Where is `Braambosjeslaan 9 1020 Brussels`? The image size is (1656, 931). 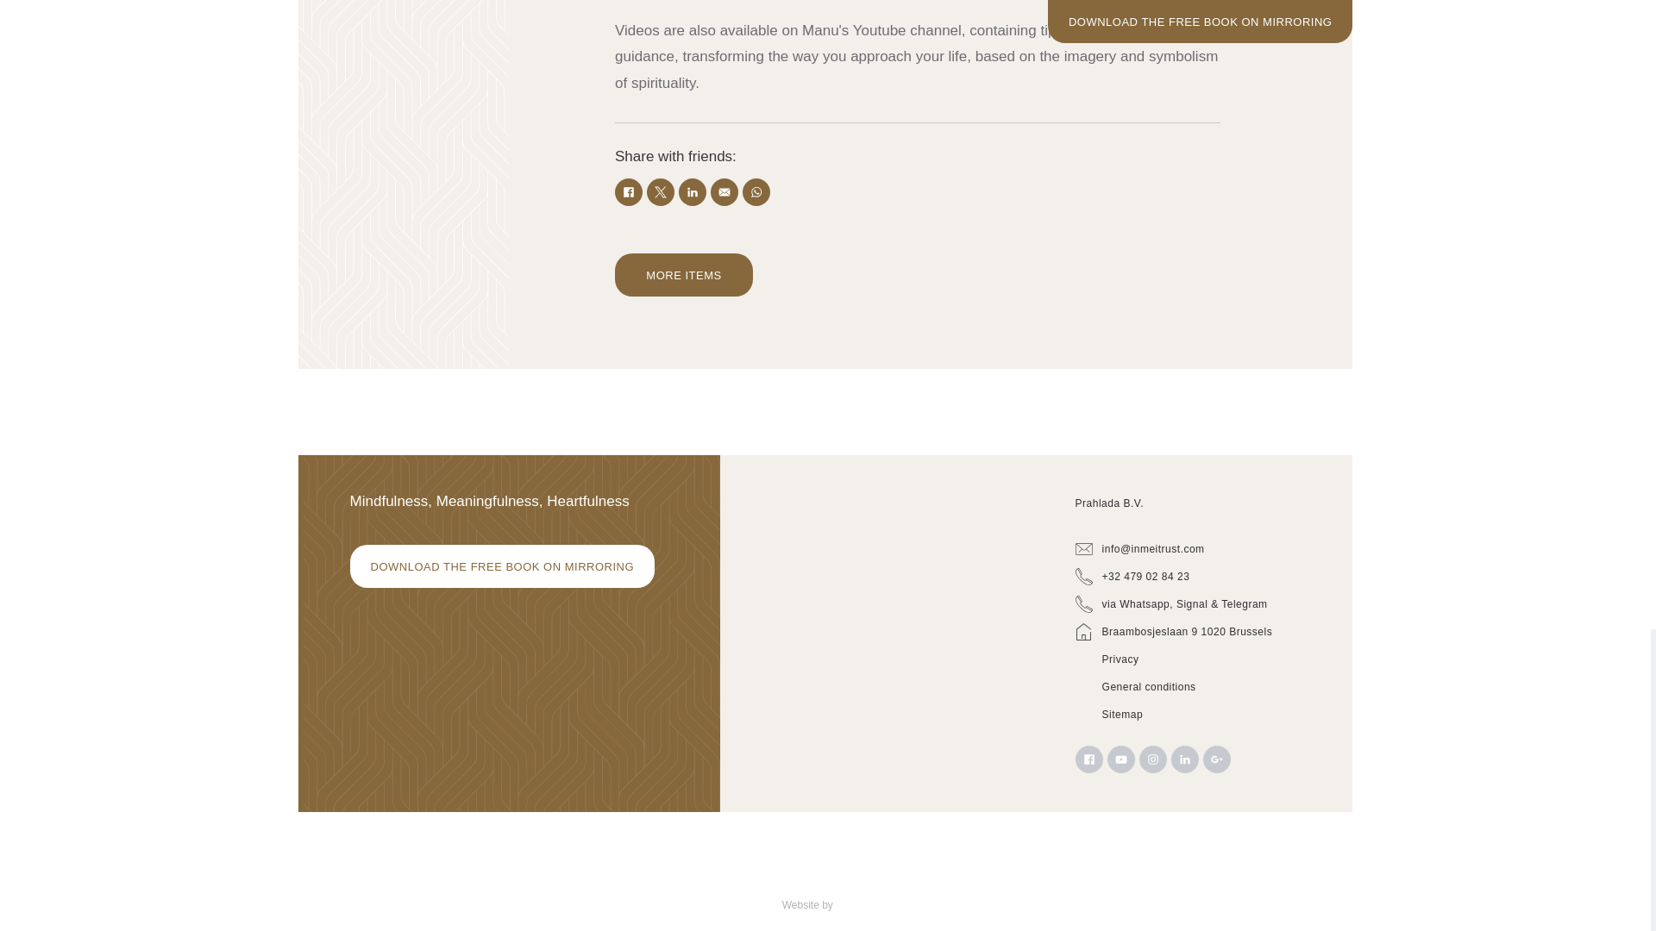
Braambosjeslaan 9 1020 Brussels is located at coordinates (1195, 632).